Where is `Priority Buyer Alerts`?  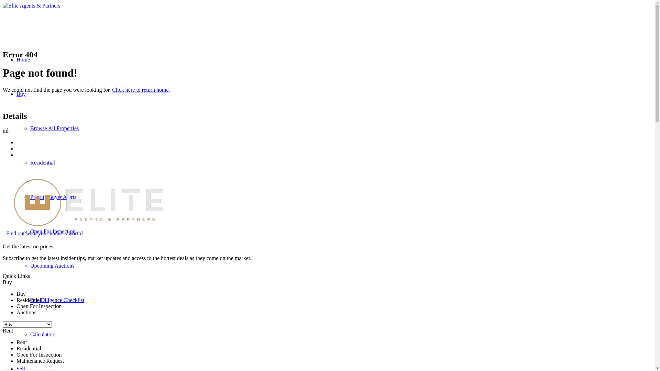 Priority Buyer Alerts is located at coordinates (53, 197).